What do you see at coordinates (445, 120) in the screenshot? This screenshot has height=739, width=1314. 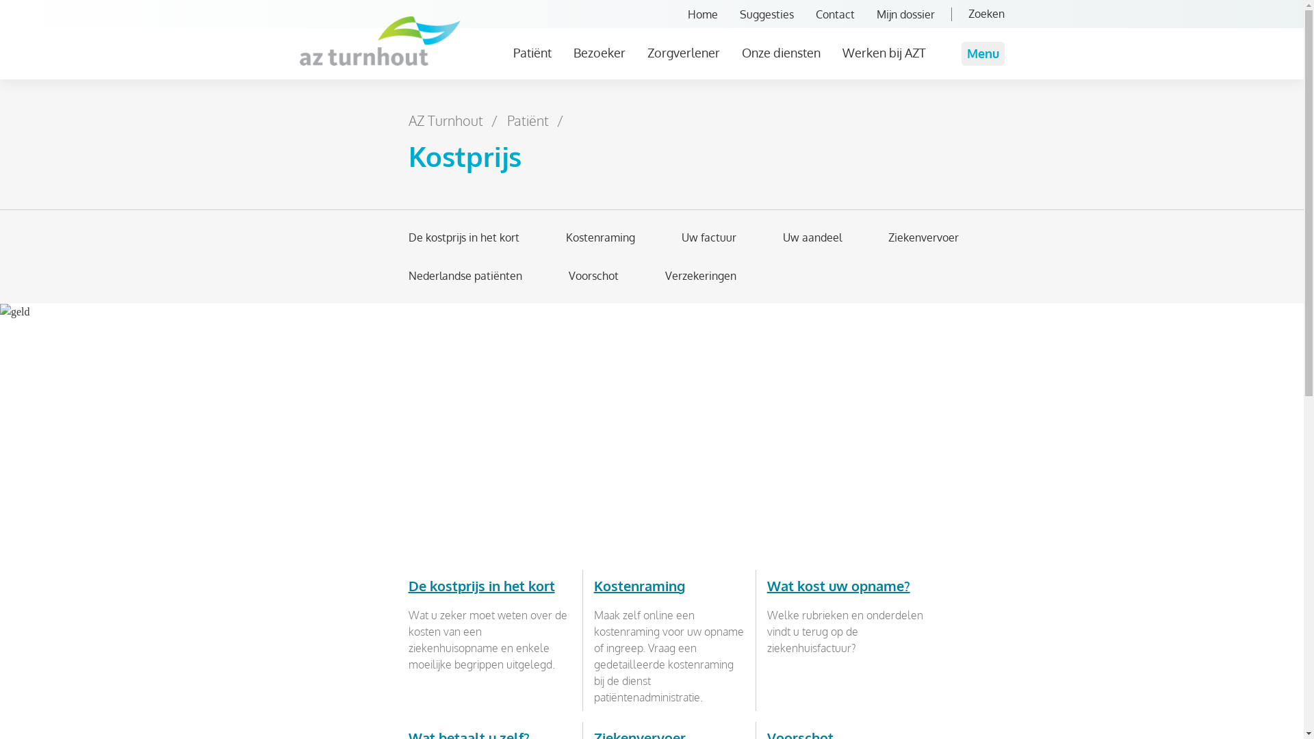 I see `AZ Turnhout` at bounding box center [445, 120].